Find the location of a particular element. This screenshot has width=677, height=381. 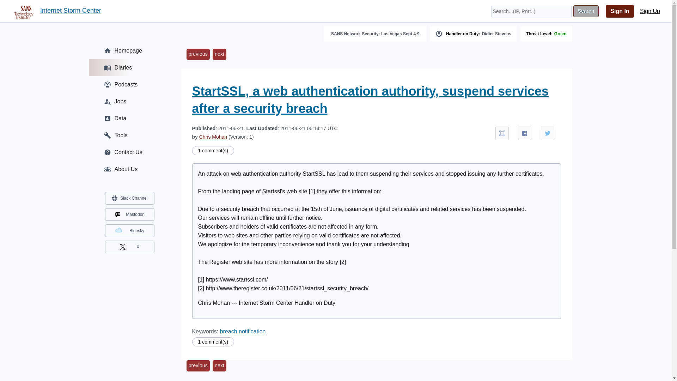

Podcasts is located at coordinates (129, 85).